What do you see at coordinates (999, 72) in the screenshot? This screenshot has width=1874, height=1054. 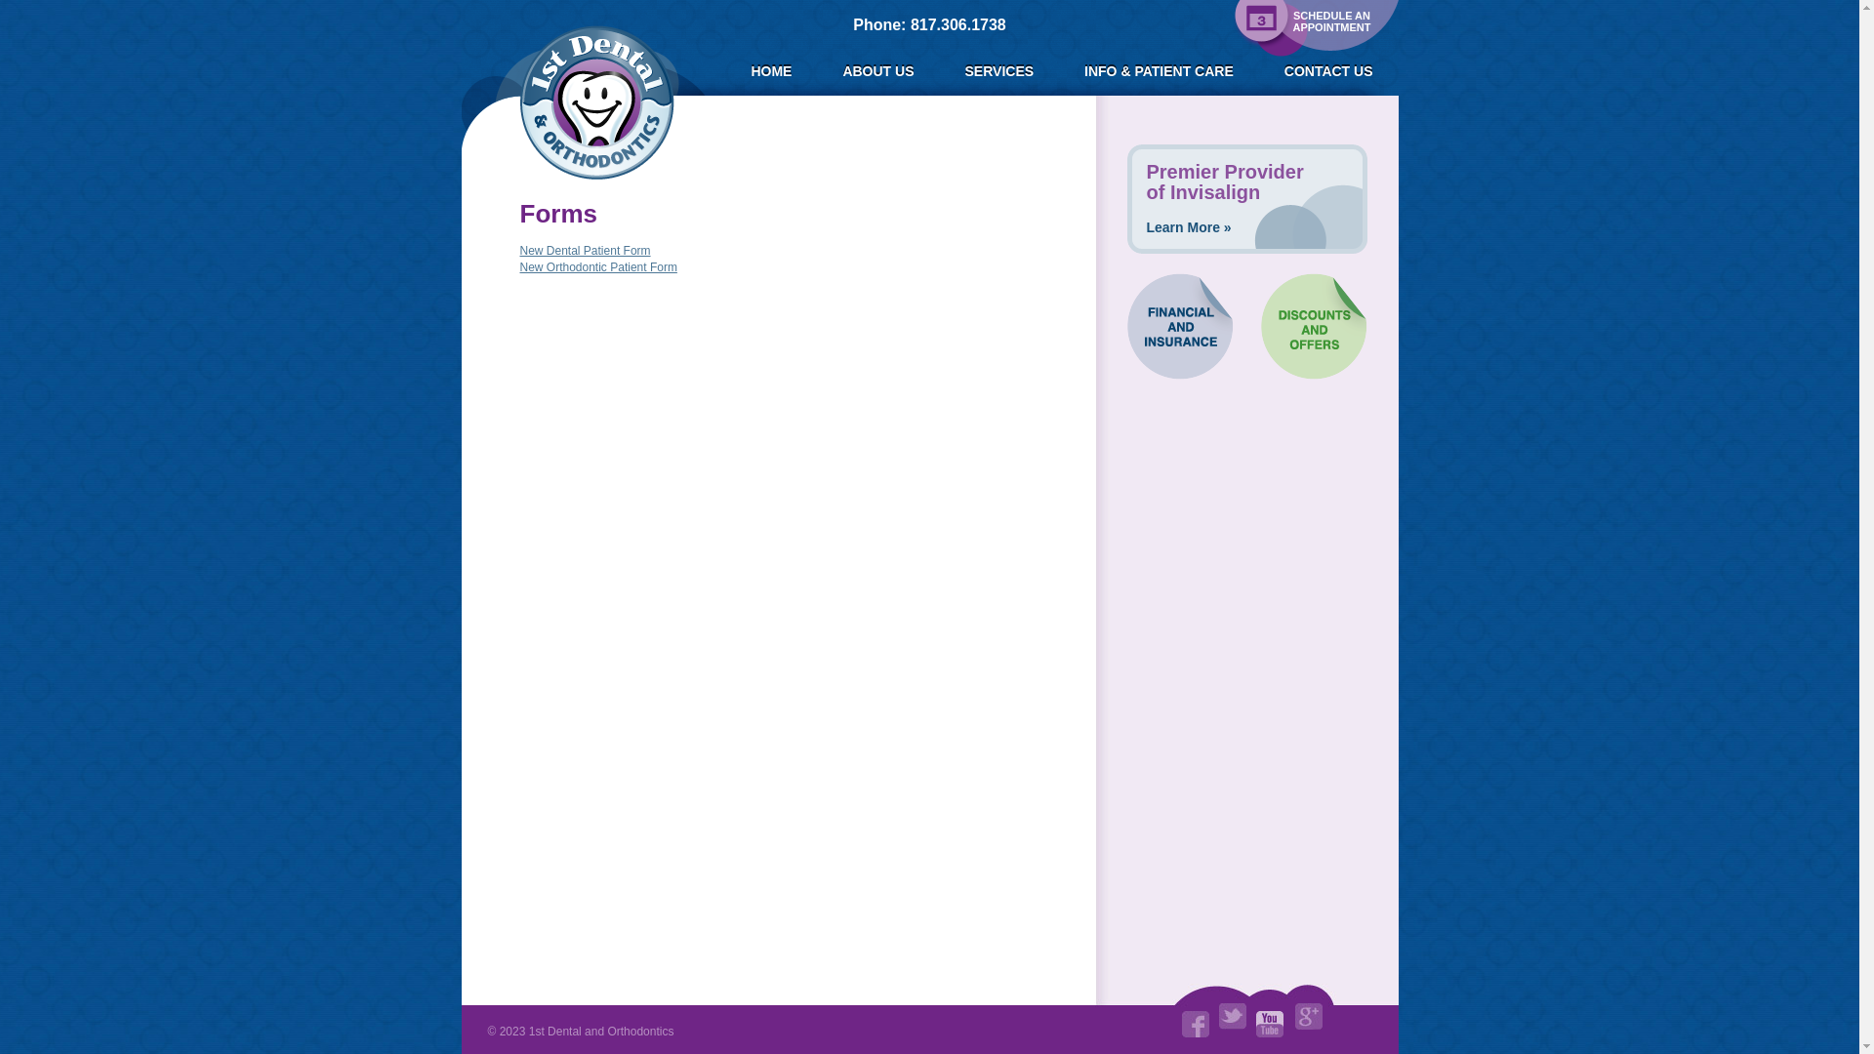 I see `SERVICES` at bounding box center [999, 72].